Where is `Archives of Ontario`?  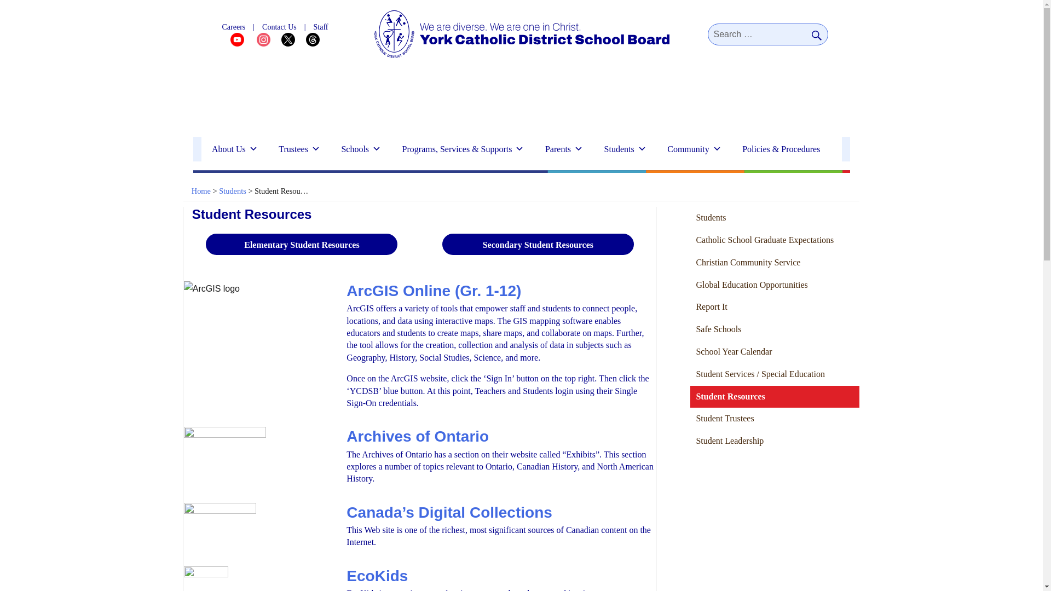 Archives of Ontario is located at coordinates (417, 436).